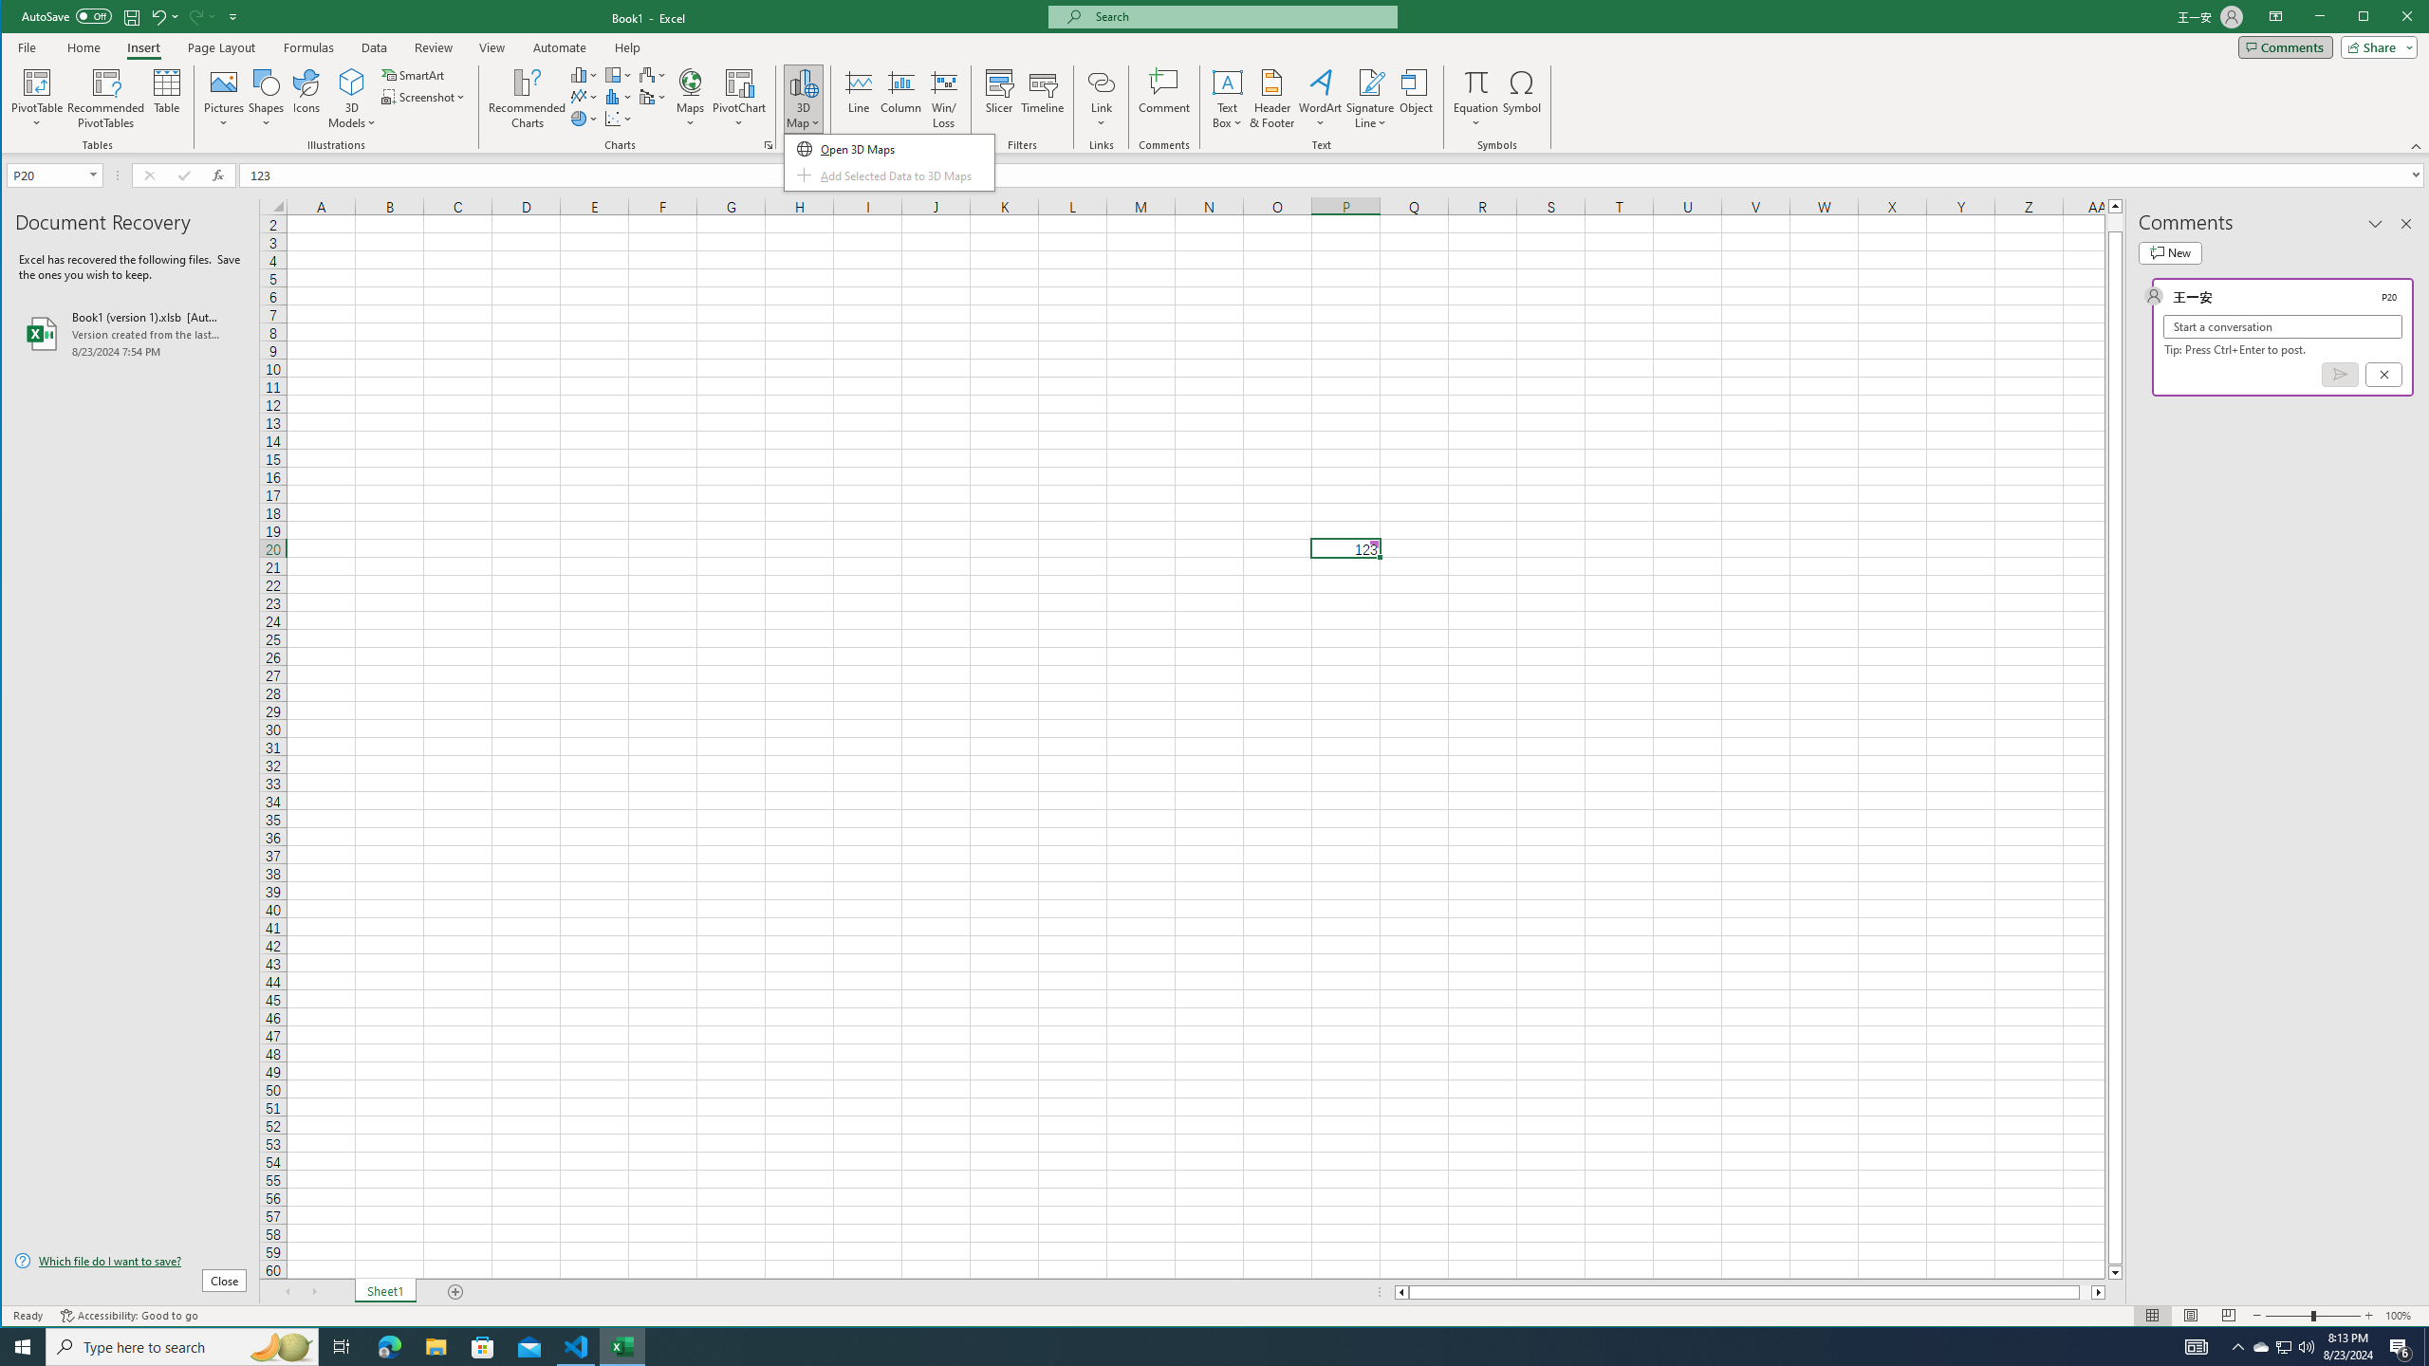 The width and height of the screenshot is (2429, 1366). What do you see at coordinates (2169, 252) in the screenshot?
I see `New comment` at bounding box center [2169, 252].